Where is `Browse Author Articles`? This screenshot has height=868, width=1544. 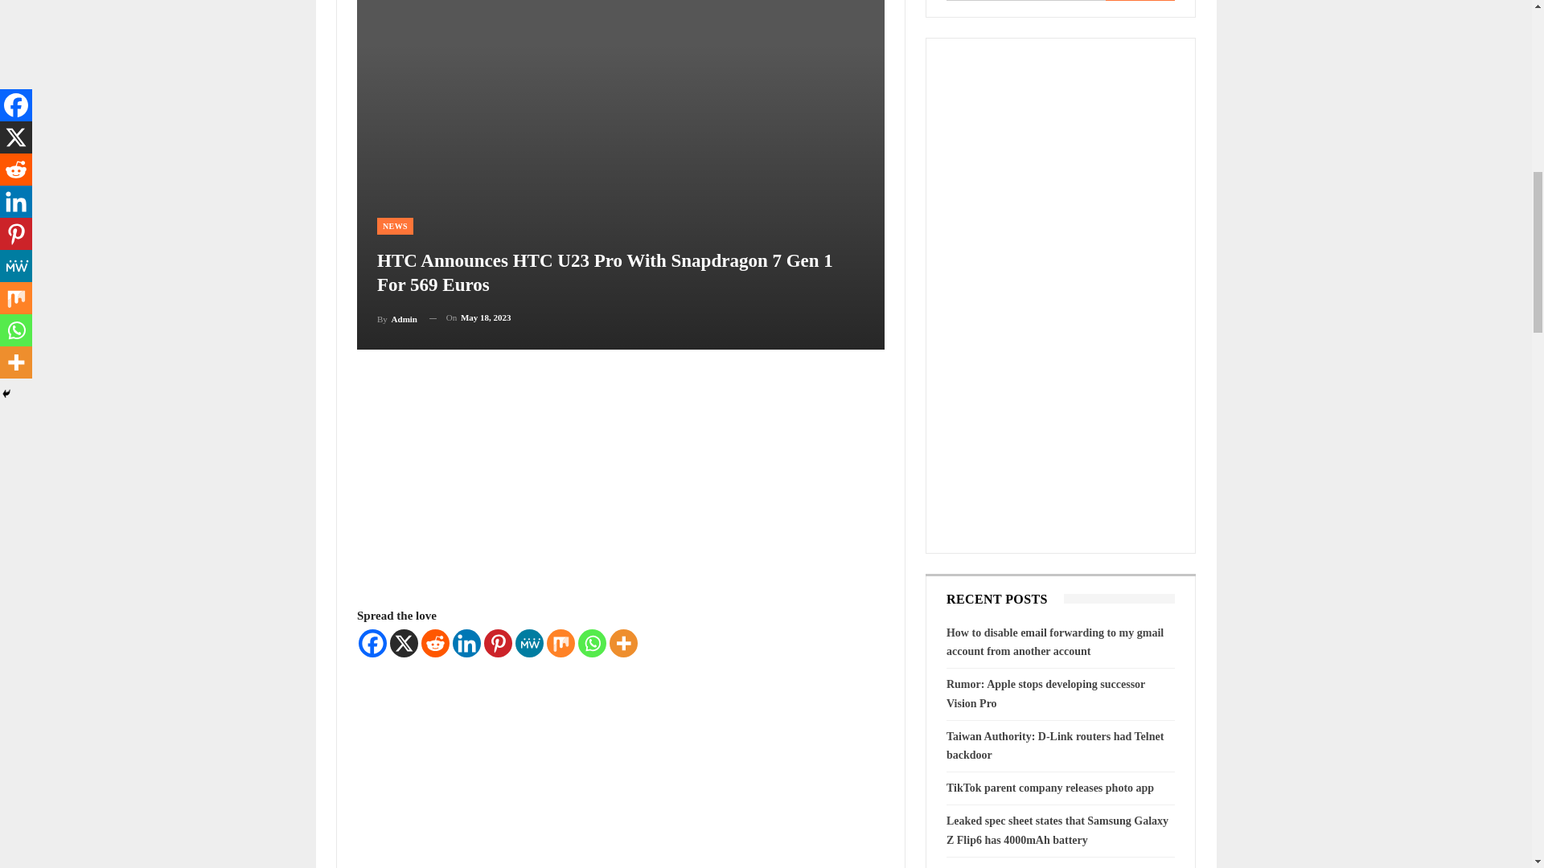 Browse Author Articles is located at coordinates (396, 318).